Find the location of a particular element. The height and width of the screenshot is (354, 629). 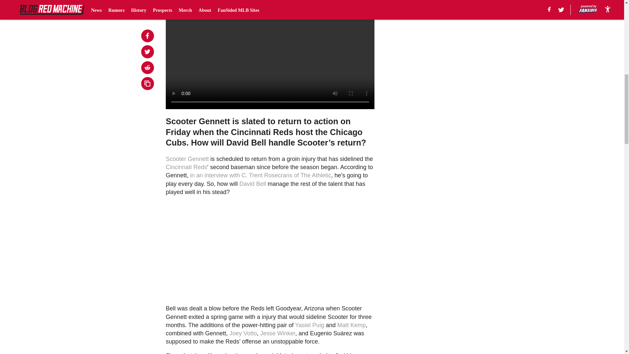

3rd party ad content is located at coordinates (434, 37).